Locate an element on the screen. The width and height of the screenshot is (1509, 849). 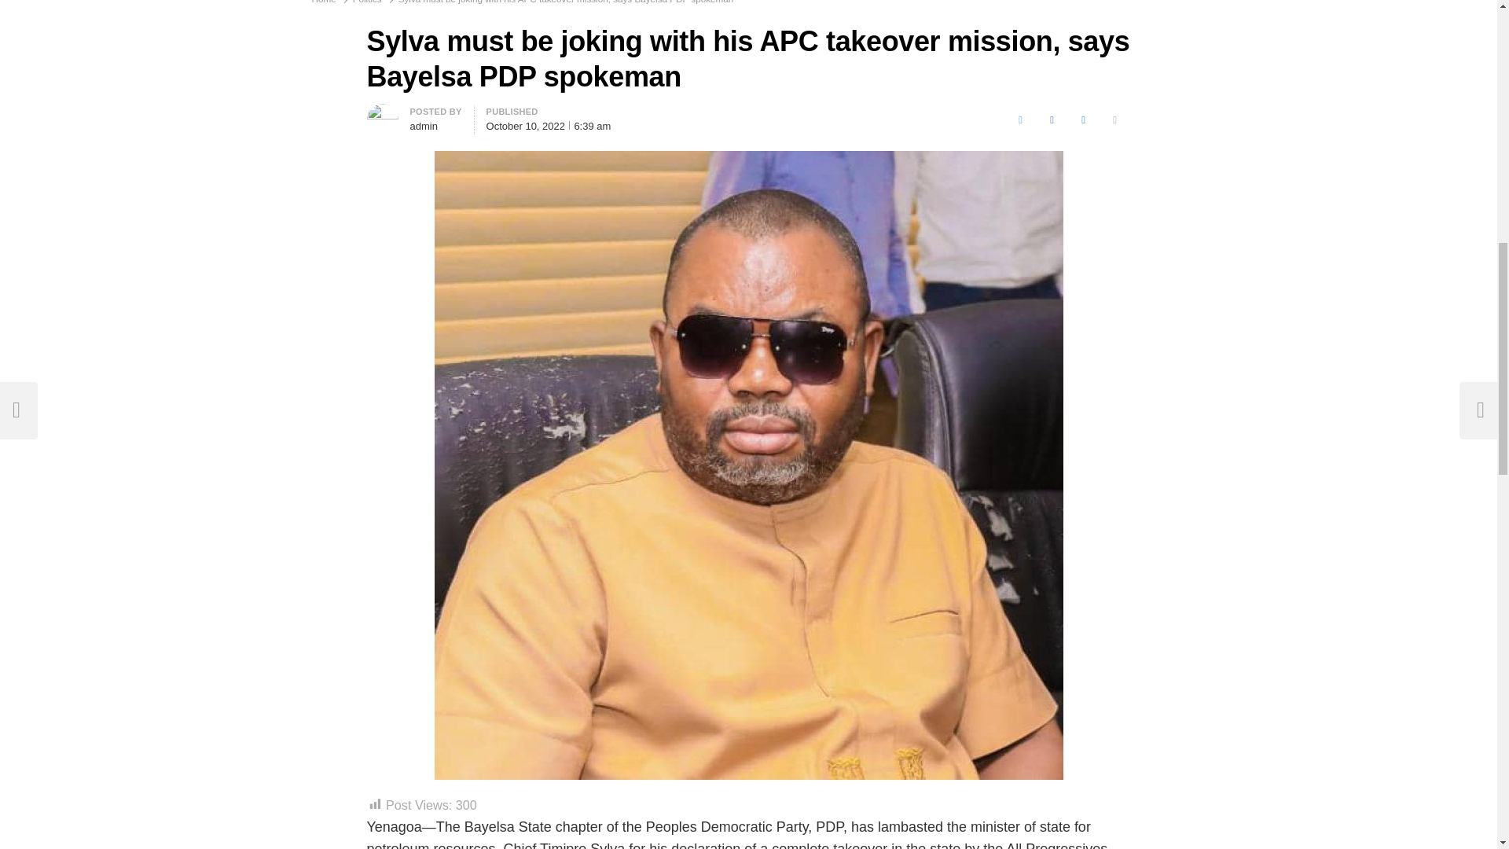
More posts by admin is located at coordinates (382, 113).